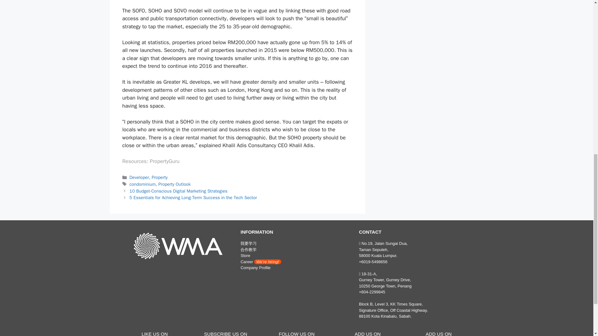  What do you see at coordinates (159, 177) in the screenshot?
I see `Property` at bounding box center [159, 177].